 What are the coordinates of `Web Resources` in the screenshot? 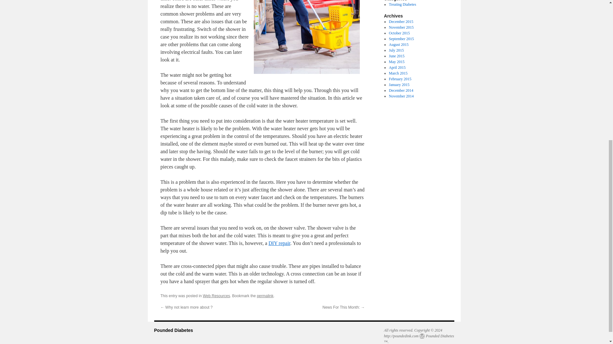 It's located at (216, 296).